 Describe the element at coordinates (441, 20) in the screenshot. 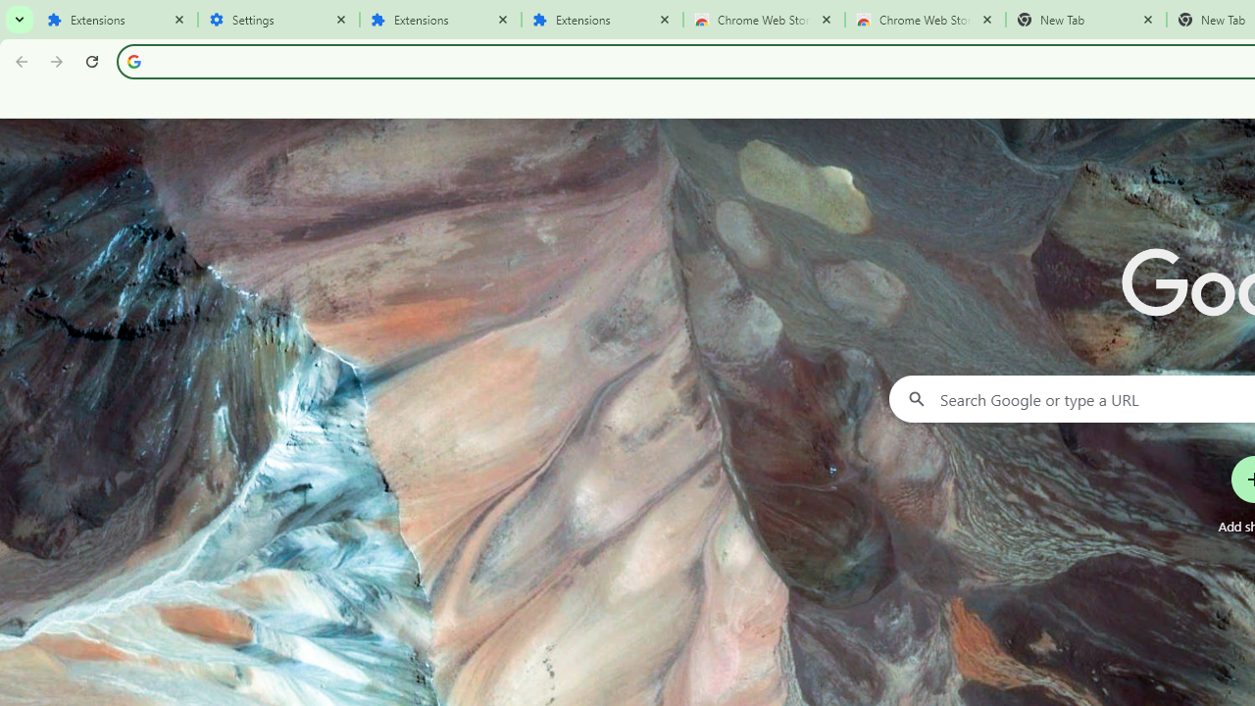

I see `Extensions` at that location.